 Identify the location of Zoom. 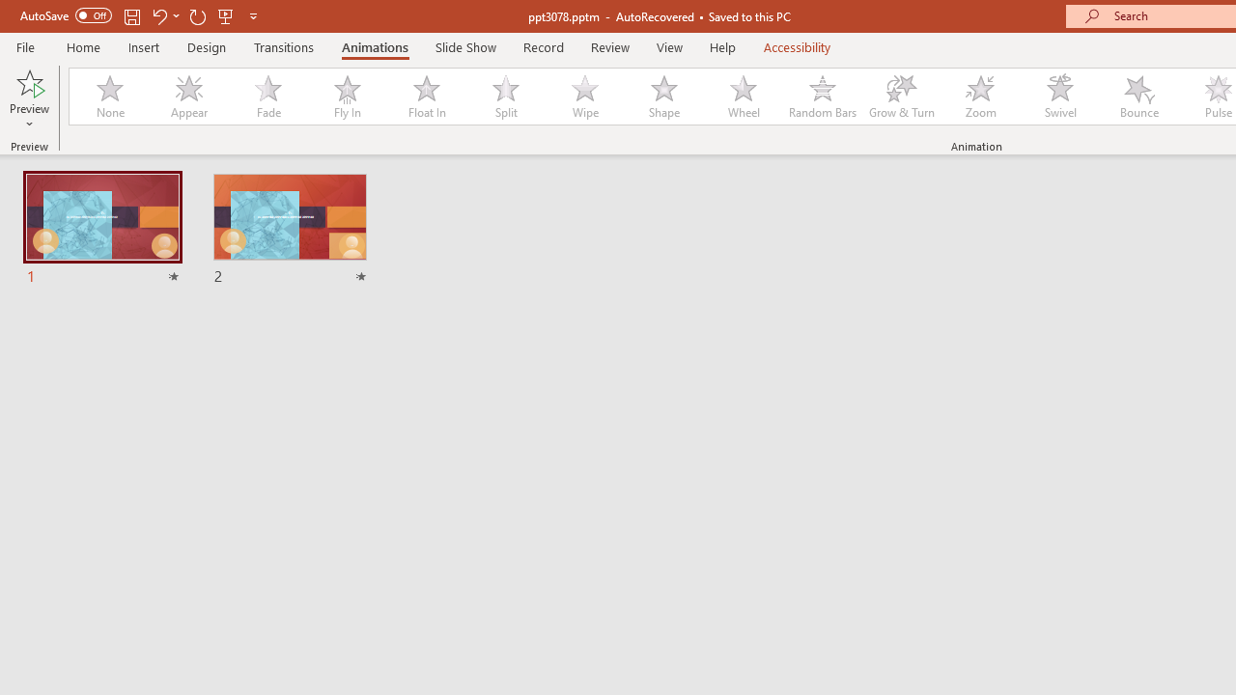
(981, 97).